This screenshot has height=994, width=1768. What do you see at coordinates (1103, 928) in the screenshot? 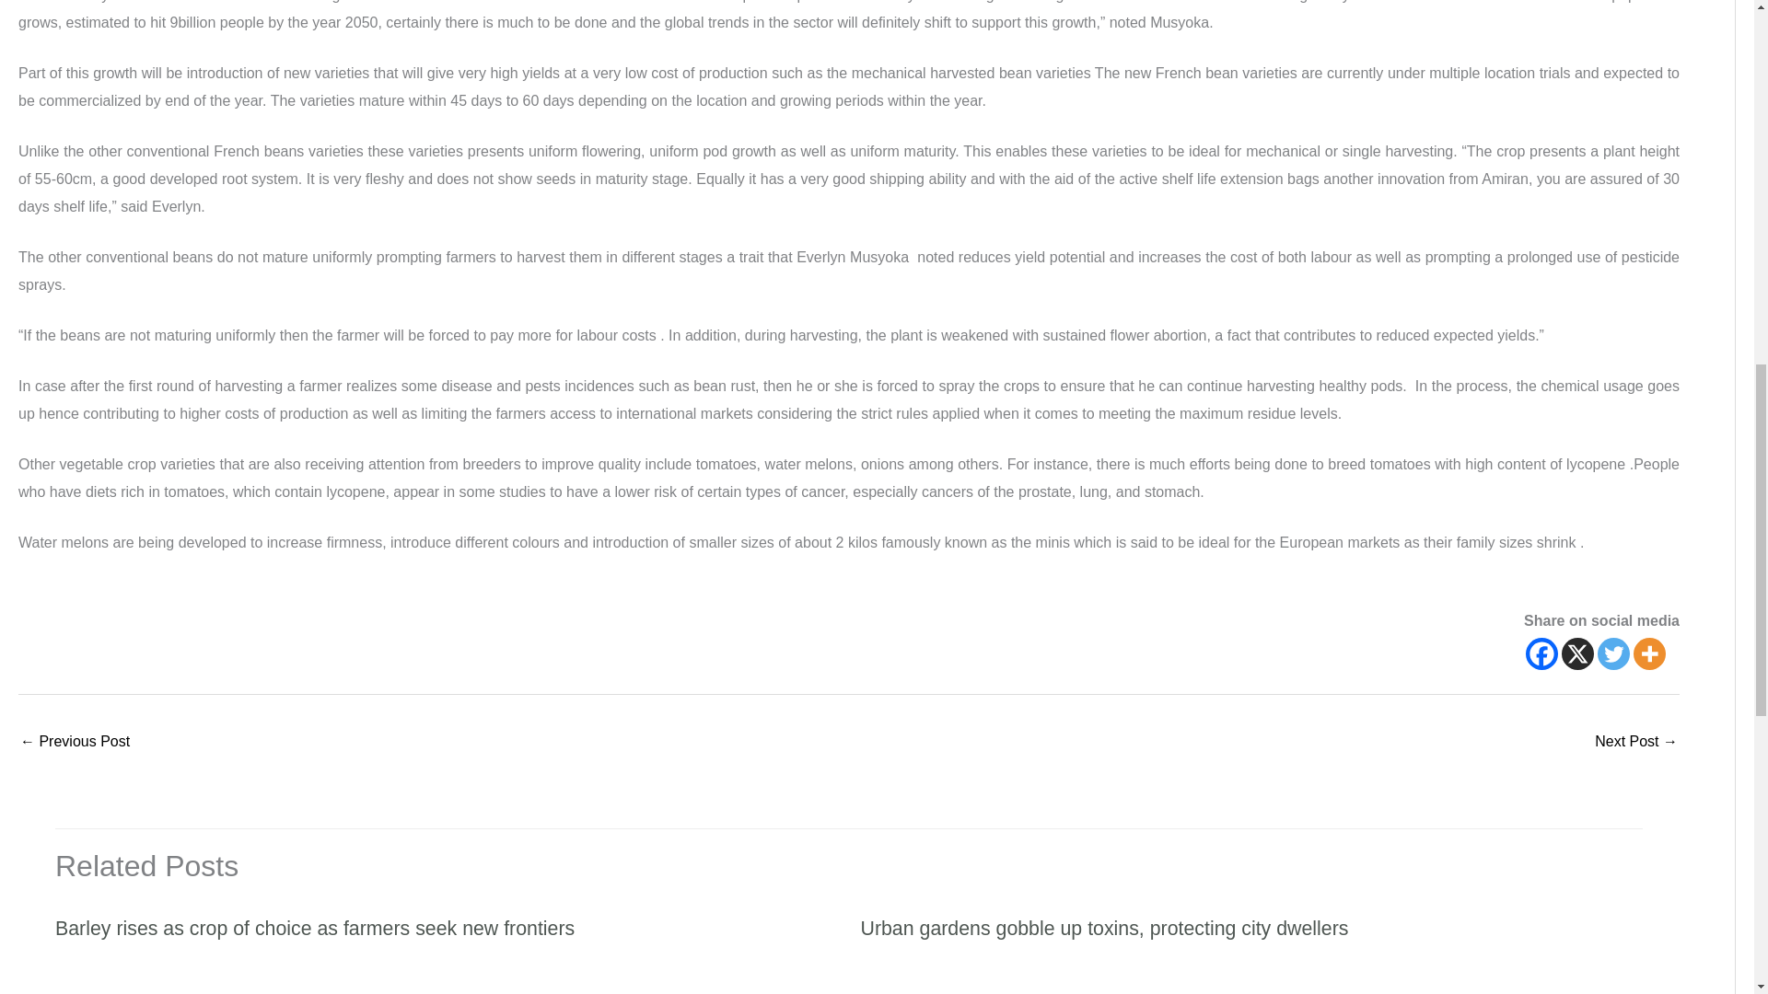
I see `Urban gardens gobble up toxins, protecting city dwellers` at bounding box center [1103, 928].